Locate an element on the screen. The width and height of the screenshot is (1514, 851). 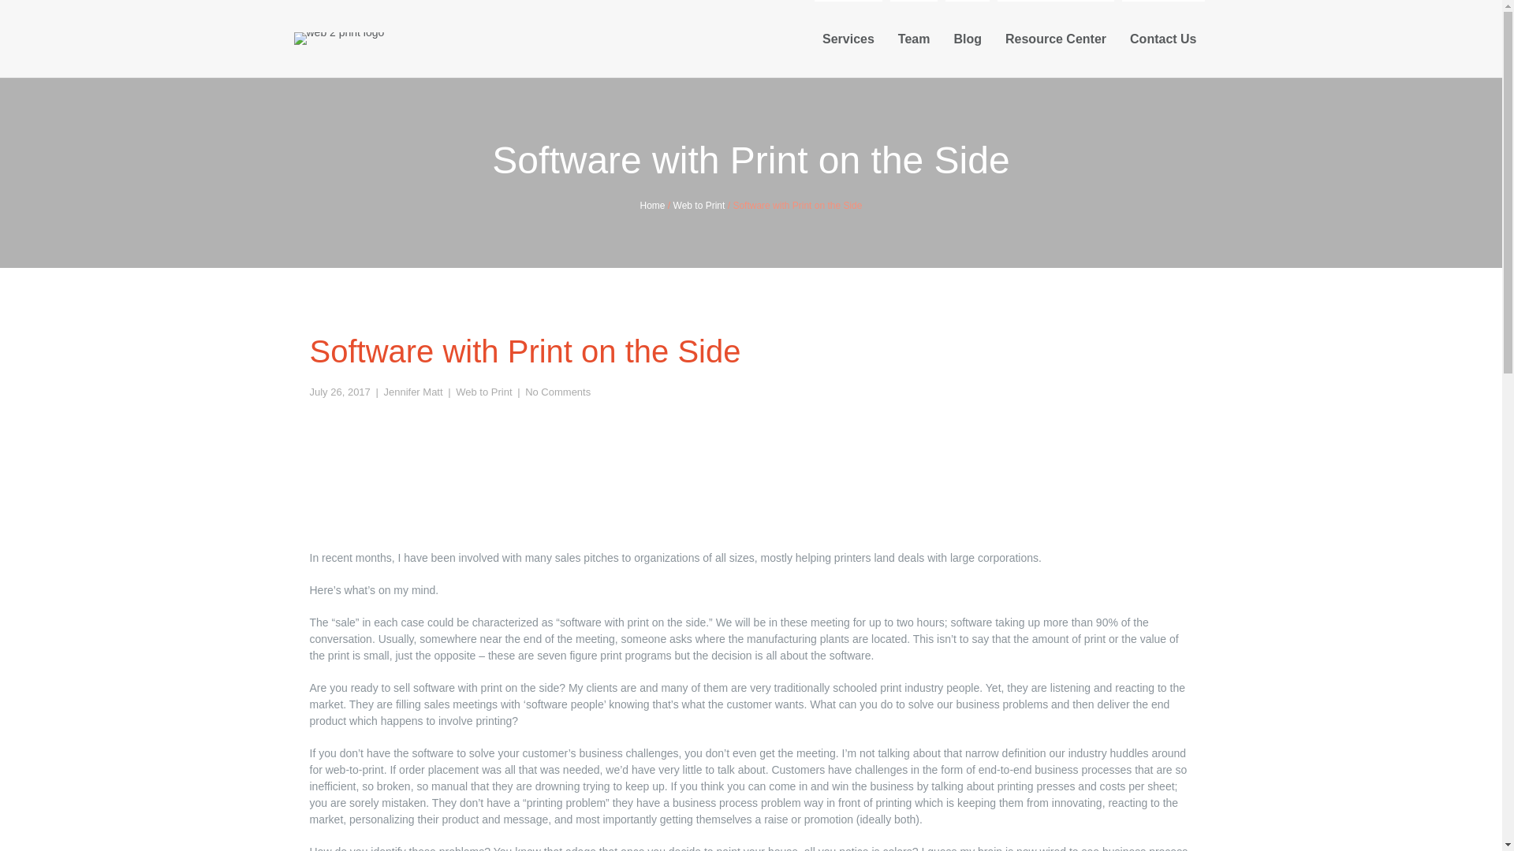
w2p-logo is located at coordinates (339, 39).